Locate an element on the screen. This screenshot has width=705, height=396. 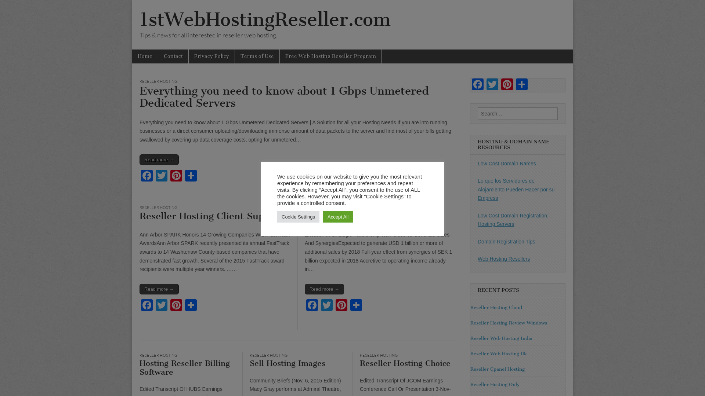
Facebook is located at coordinates (147, 306).